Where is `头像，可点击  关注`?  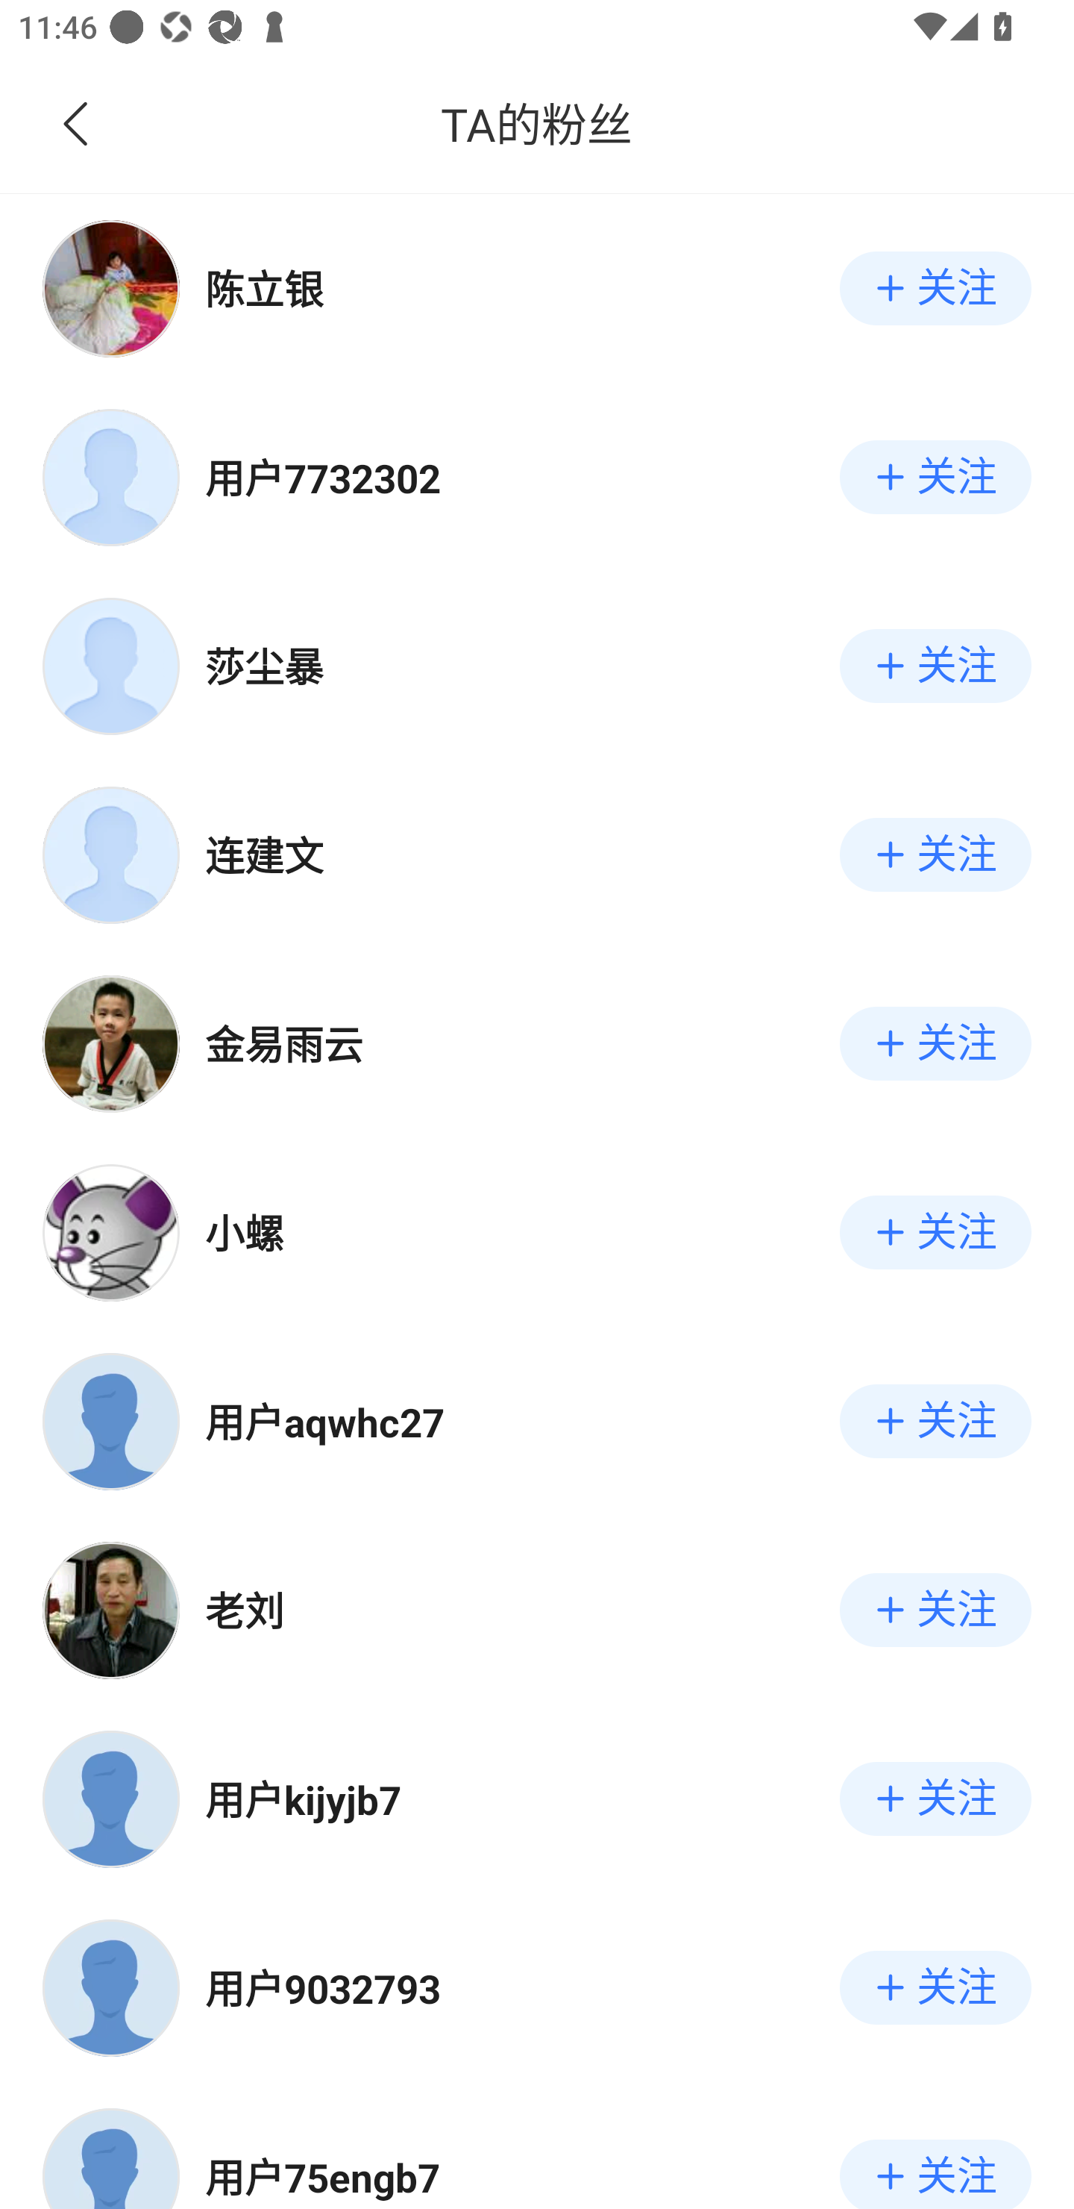
头像，可点击  关注 is located at coordinates (537, 288).